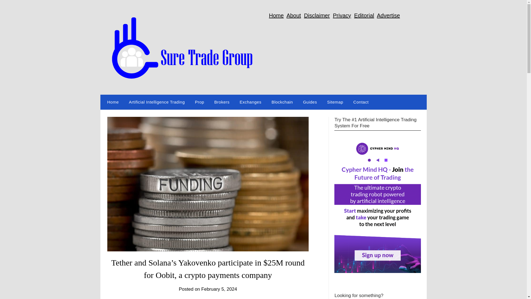 This screenshot has width=531, height=299. Describe the element at coordinates (200, 102) in the screenshot. I see `Prop` at that location.